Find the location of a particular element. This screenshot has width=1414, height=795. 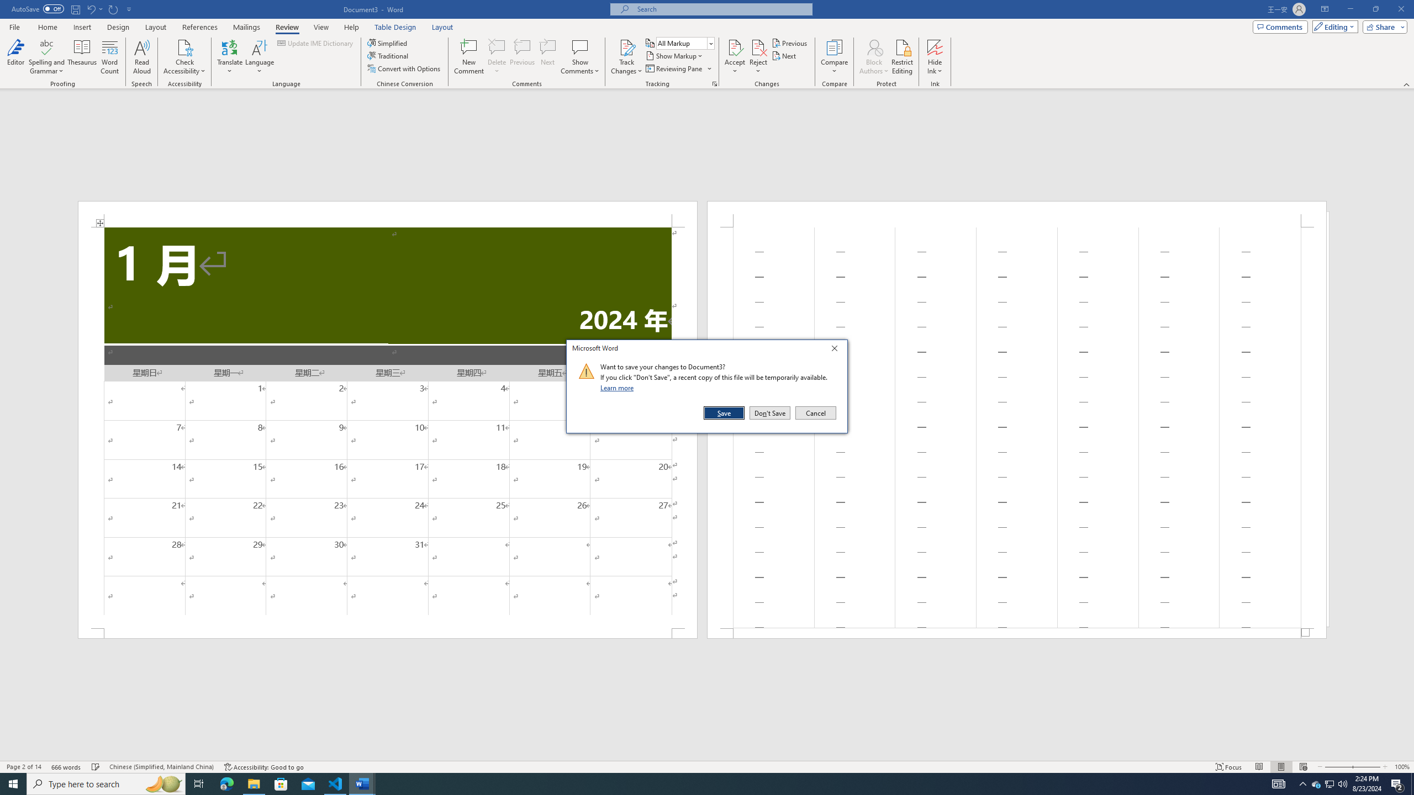

Search highlights icon opens search home window is located at coordinates (48, 47).